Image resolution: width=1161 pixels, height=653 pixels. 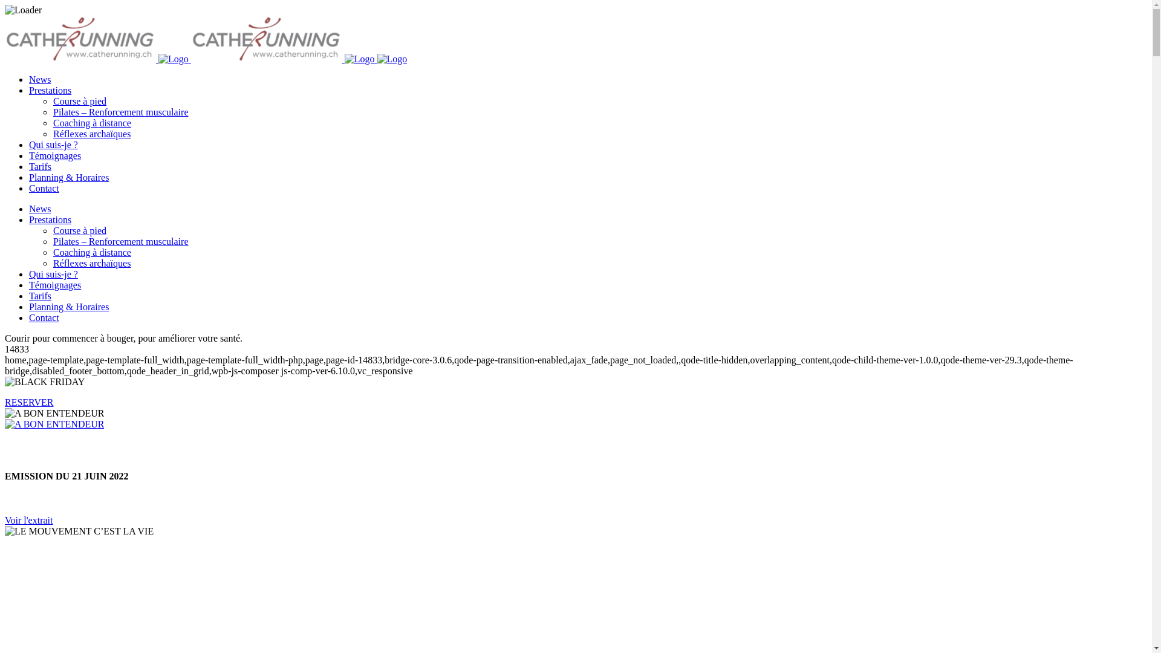 What do you see at coordinates (69, 178) in the screenshot?
I see `Planning & Horaires` at bounding box center [69, 178].